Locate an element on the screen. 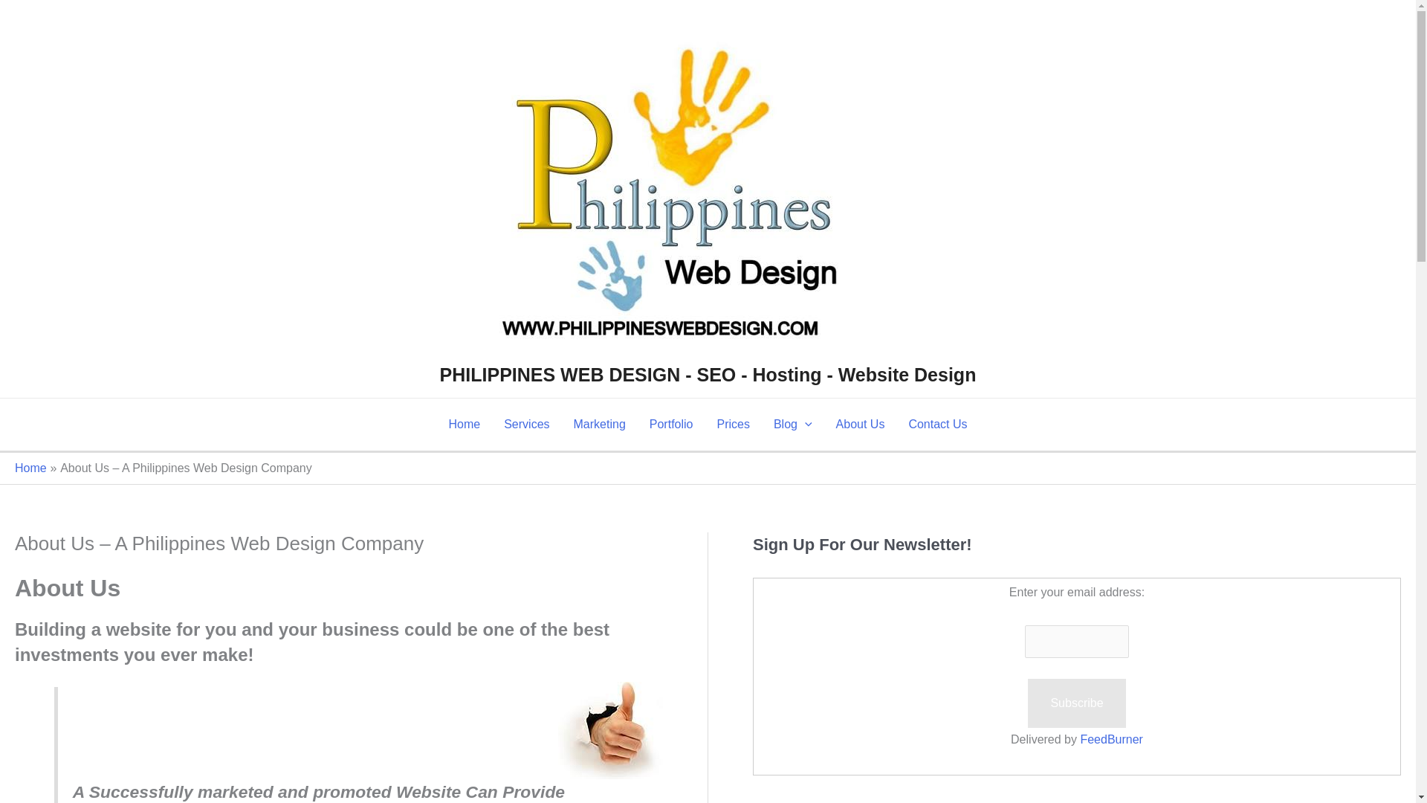 Image resolution: width=1427 pixels, height=803 pixels. Subscribe is located at coordinates (1076, 703).